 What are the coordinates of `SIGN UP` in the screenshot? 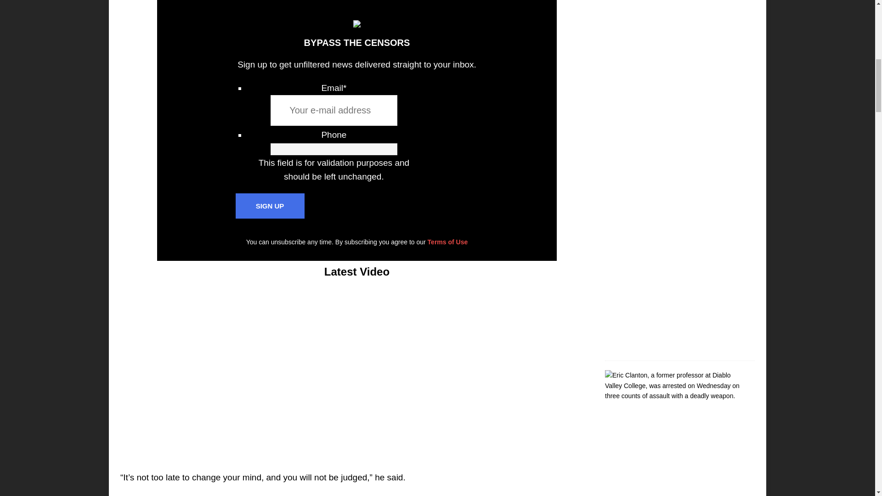 It's located at (270, 206).